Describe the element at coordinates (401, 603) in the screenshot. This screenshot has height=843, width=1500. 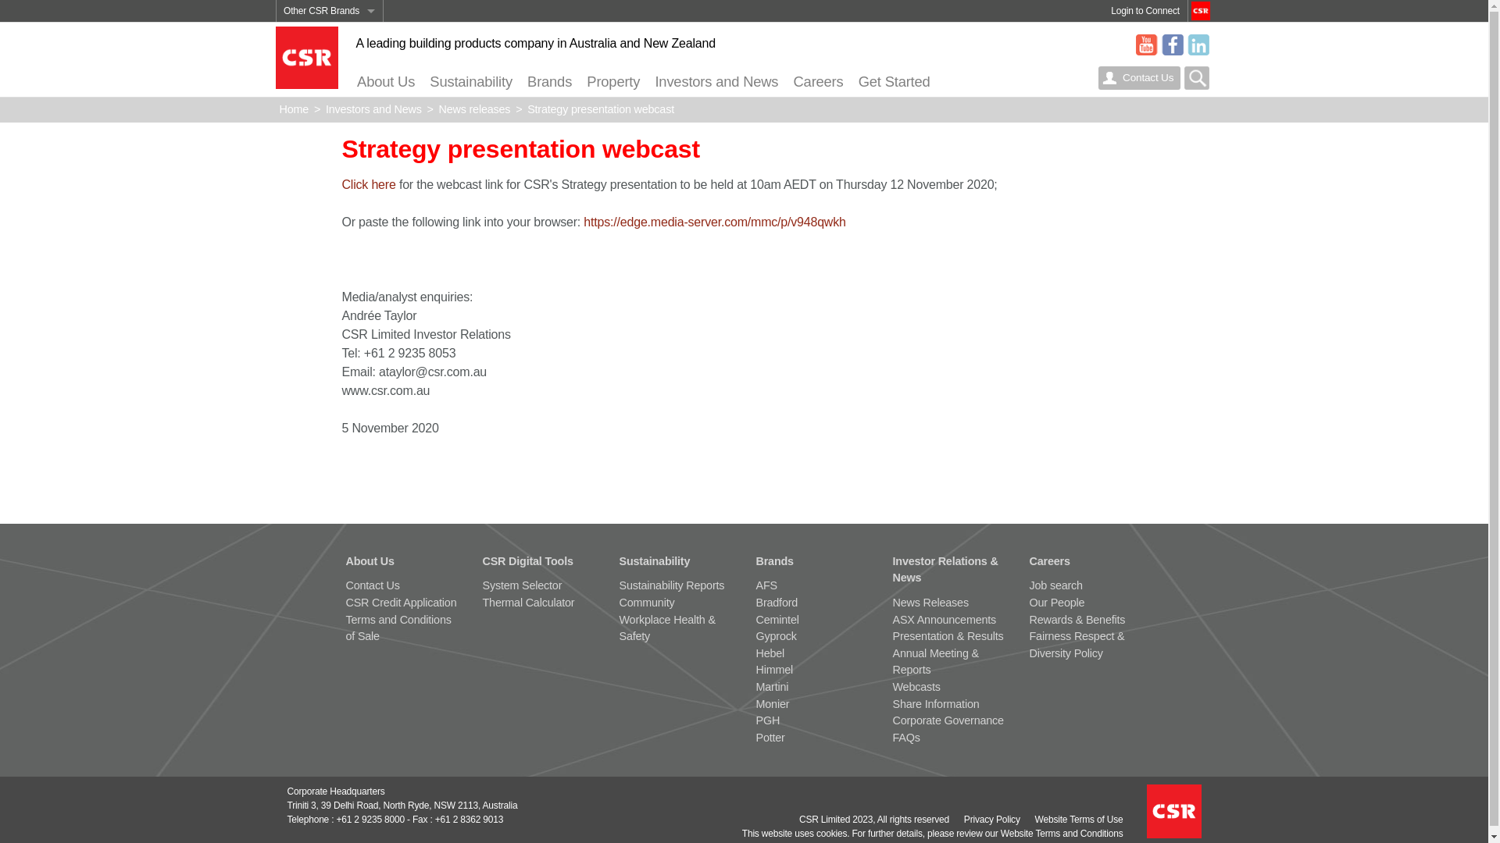
I see `CSR Credit Application` at that location.